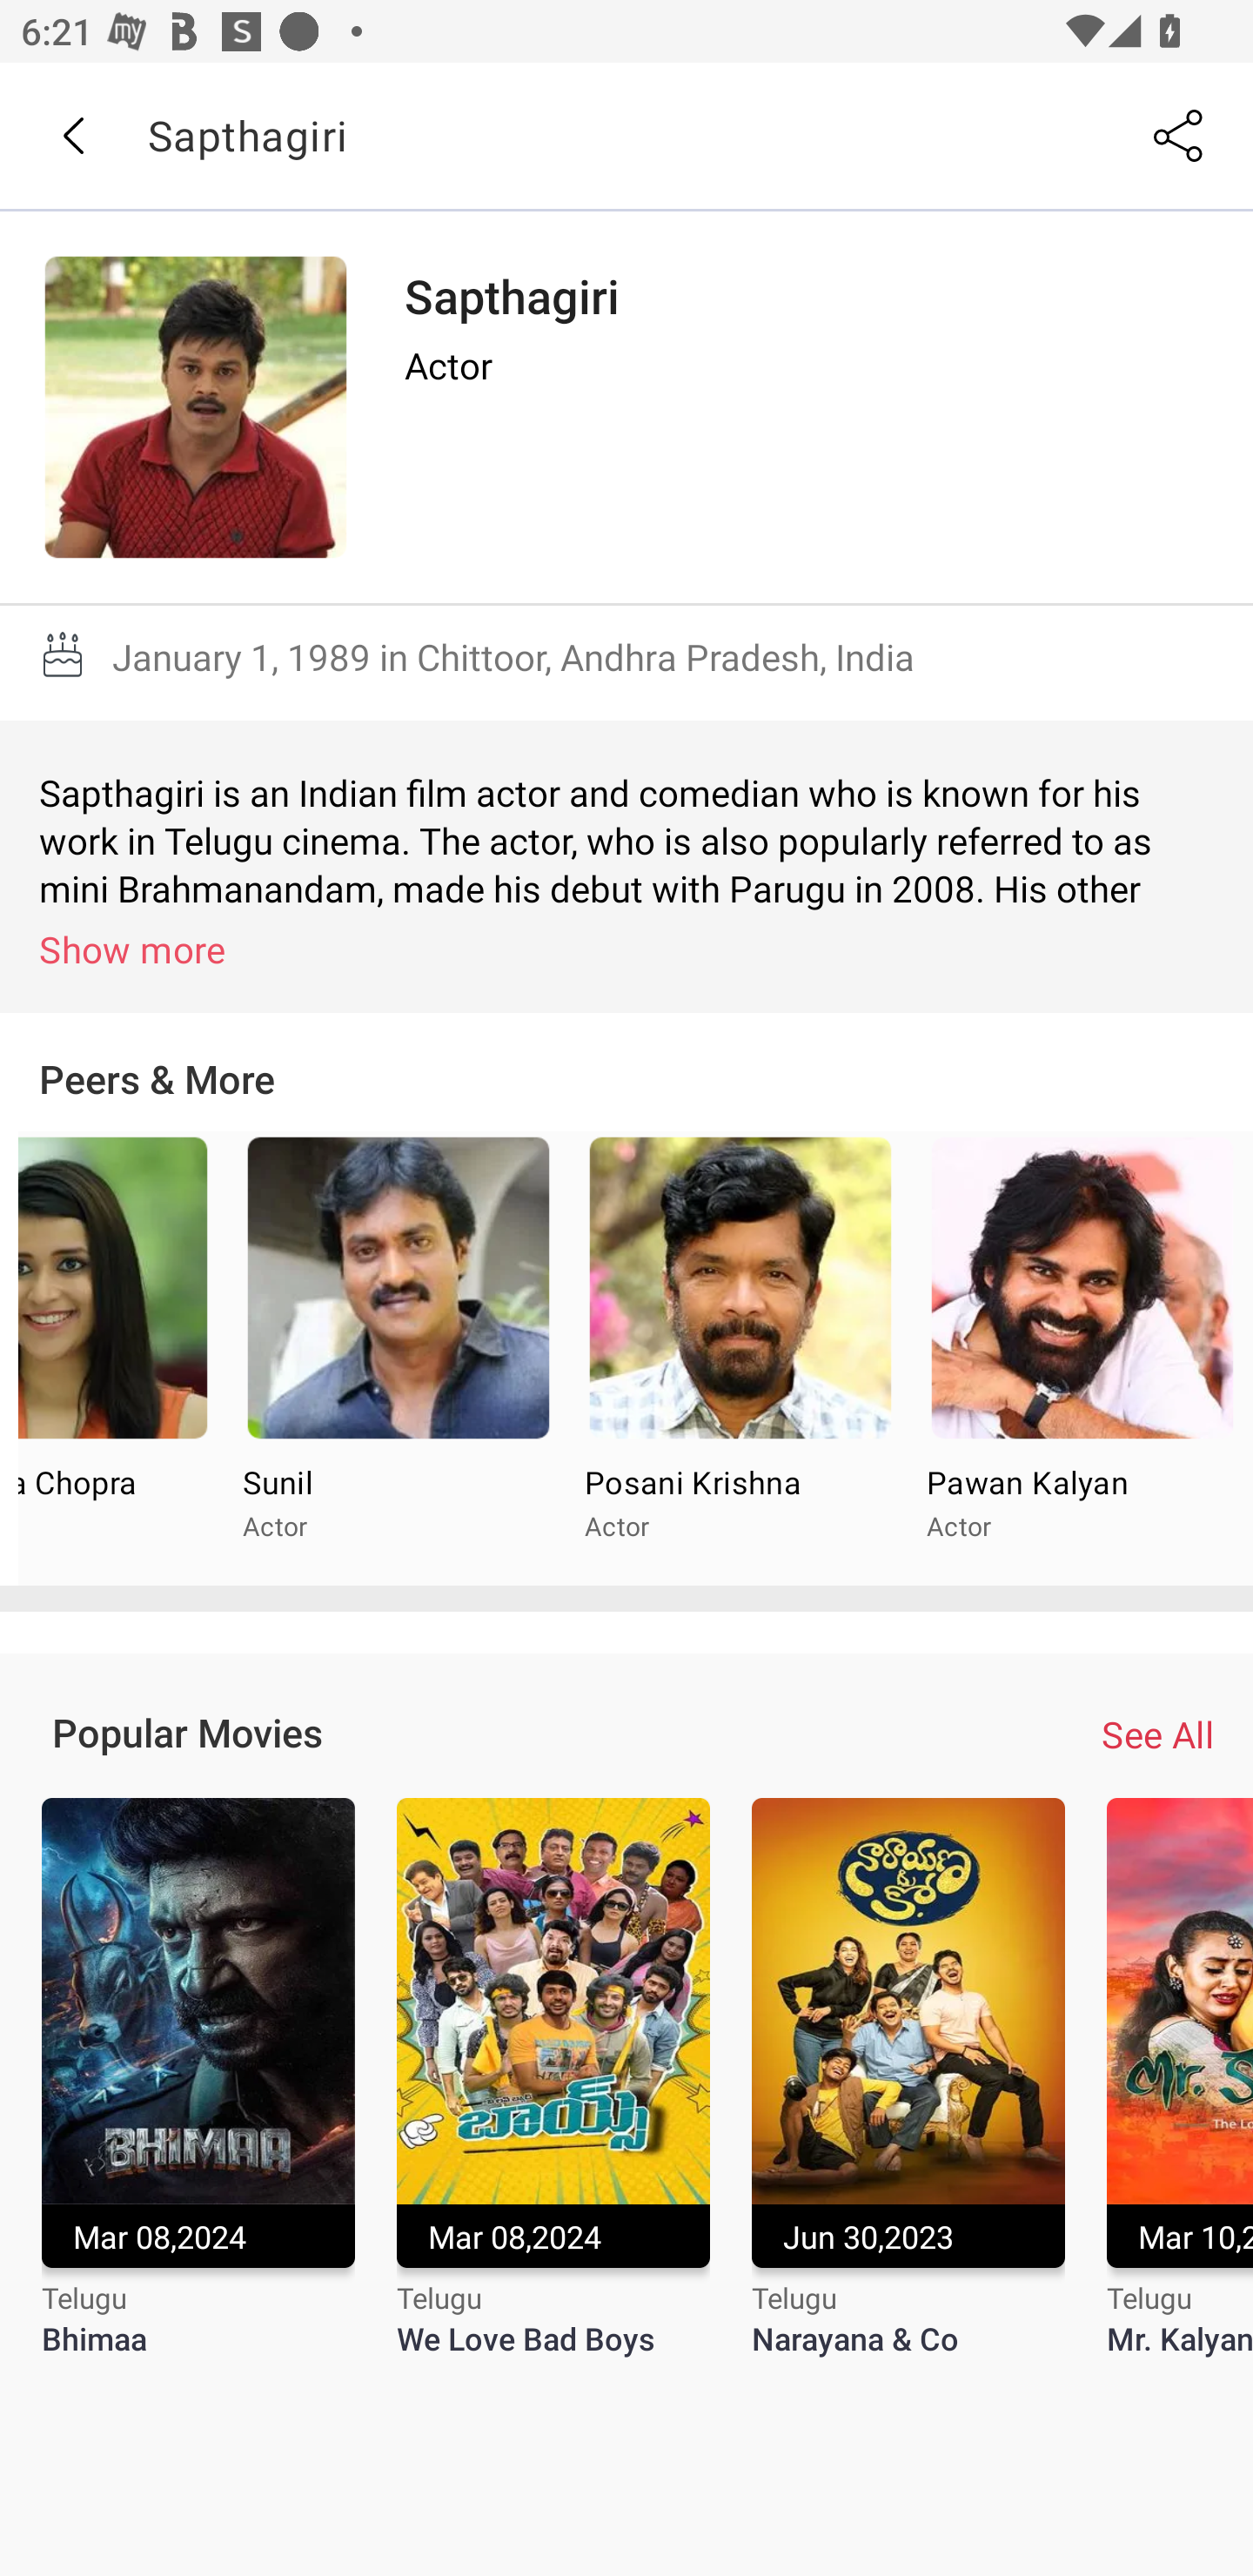  I want to click on Mar 08,2024 Telugu We Love Bad Boys, so click(553, 2096).